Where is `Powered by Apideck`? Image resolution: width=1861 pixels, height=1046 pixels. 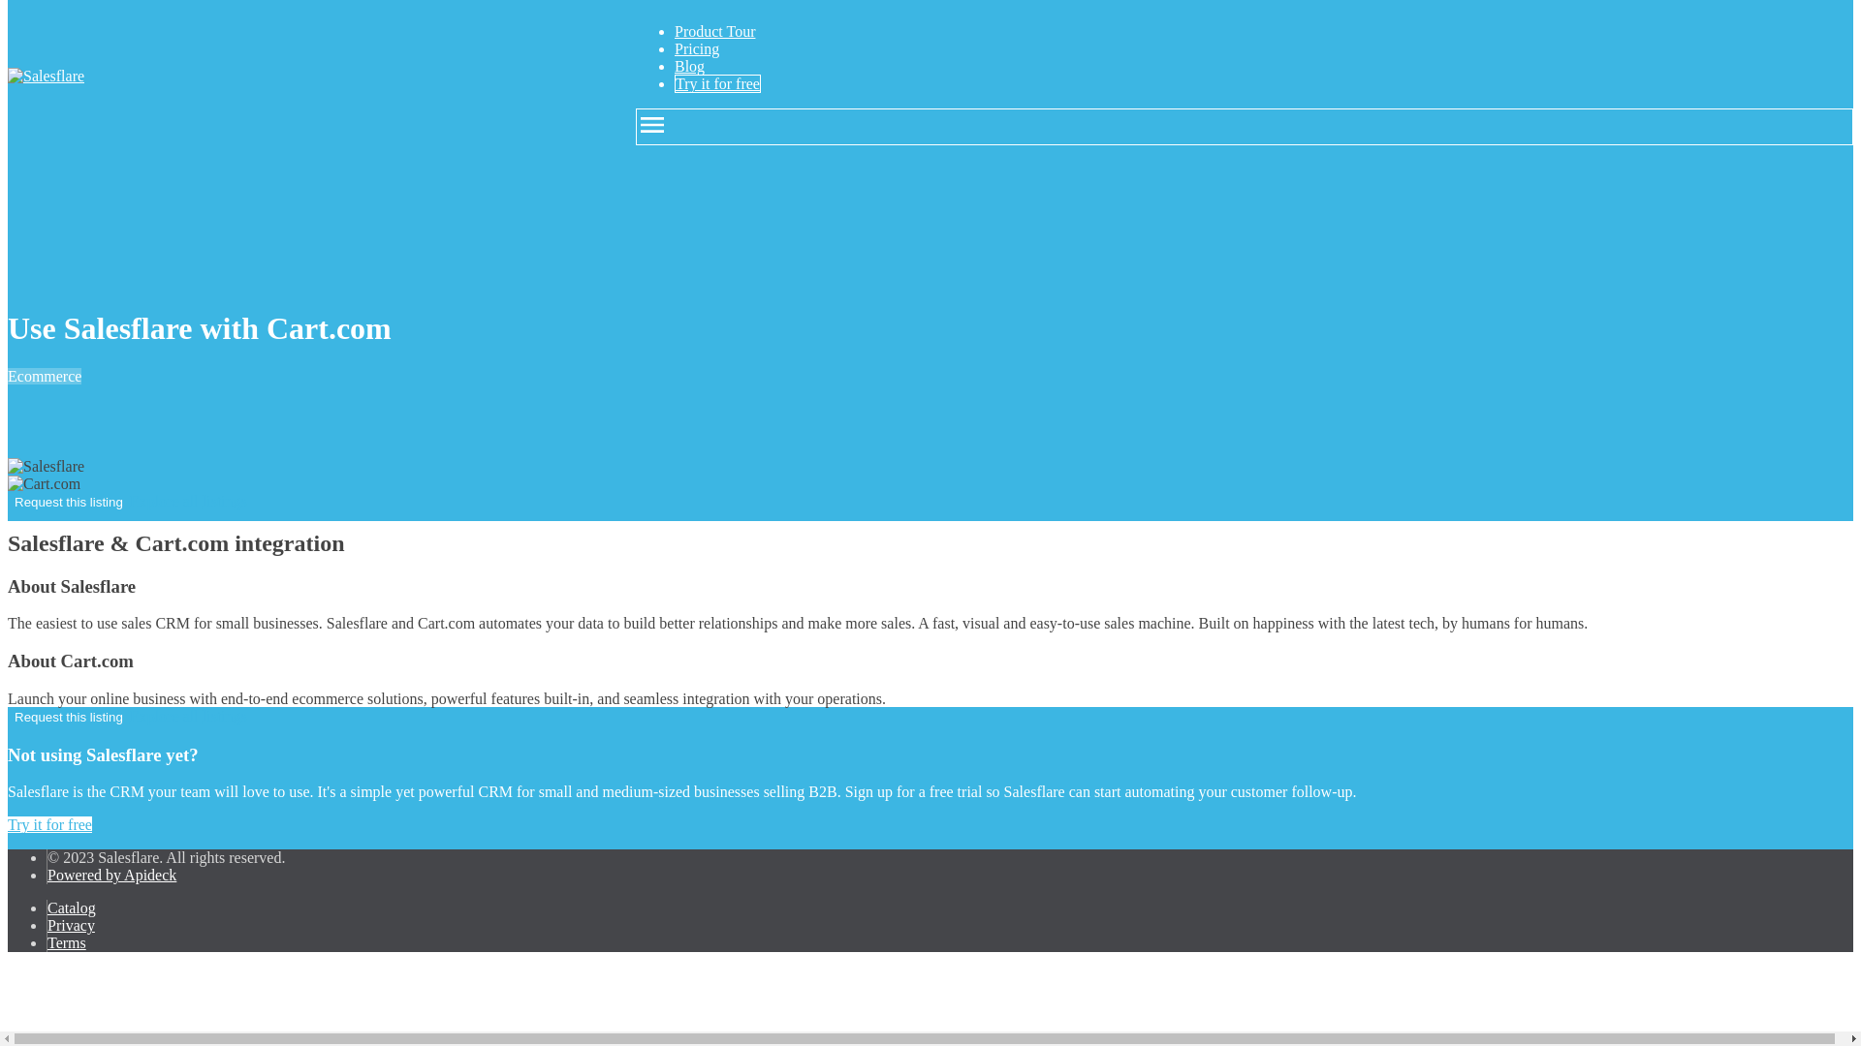 Powered by Apideck is located at coordinates (112, 875).